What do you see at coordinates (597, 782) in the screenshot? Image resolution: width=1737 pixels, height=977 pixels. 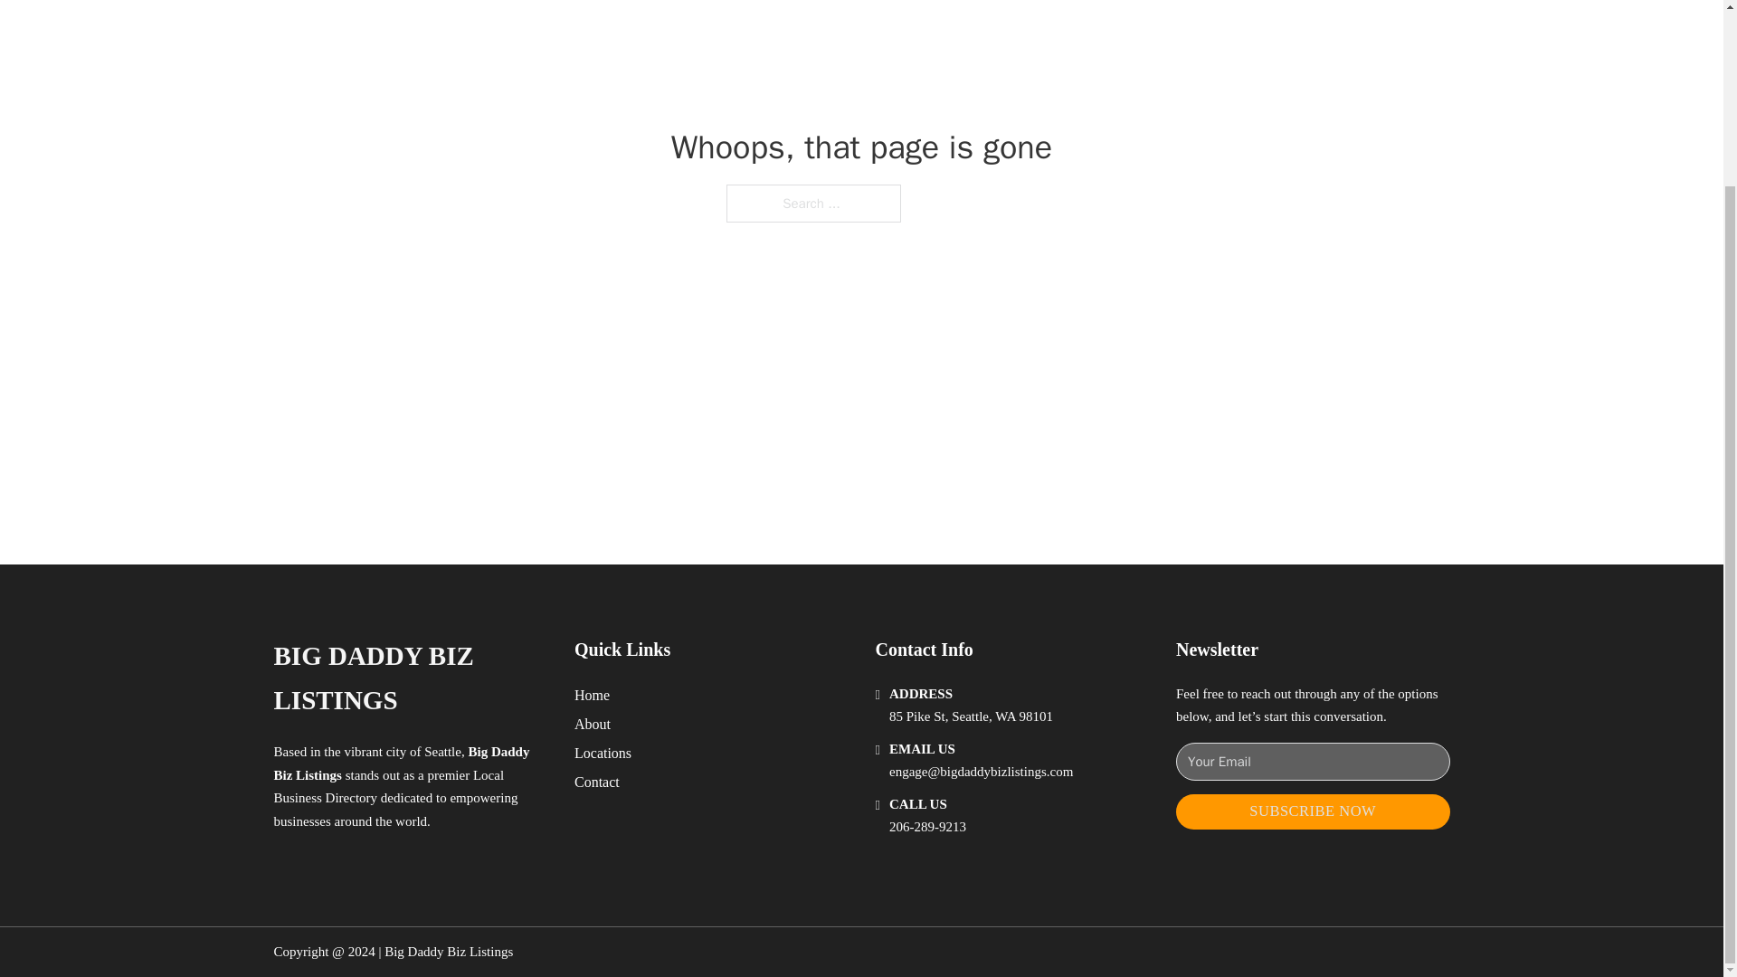 I see `Contact` at bounding box center [597, 782].